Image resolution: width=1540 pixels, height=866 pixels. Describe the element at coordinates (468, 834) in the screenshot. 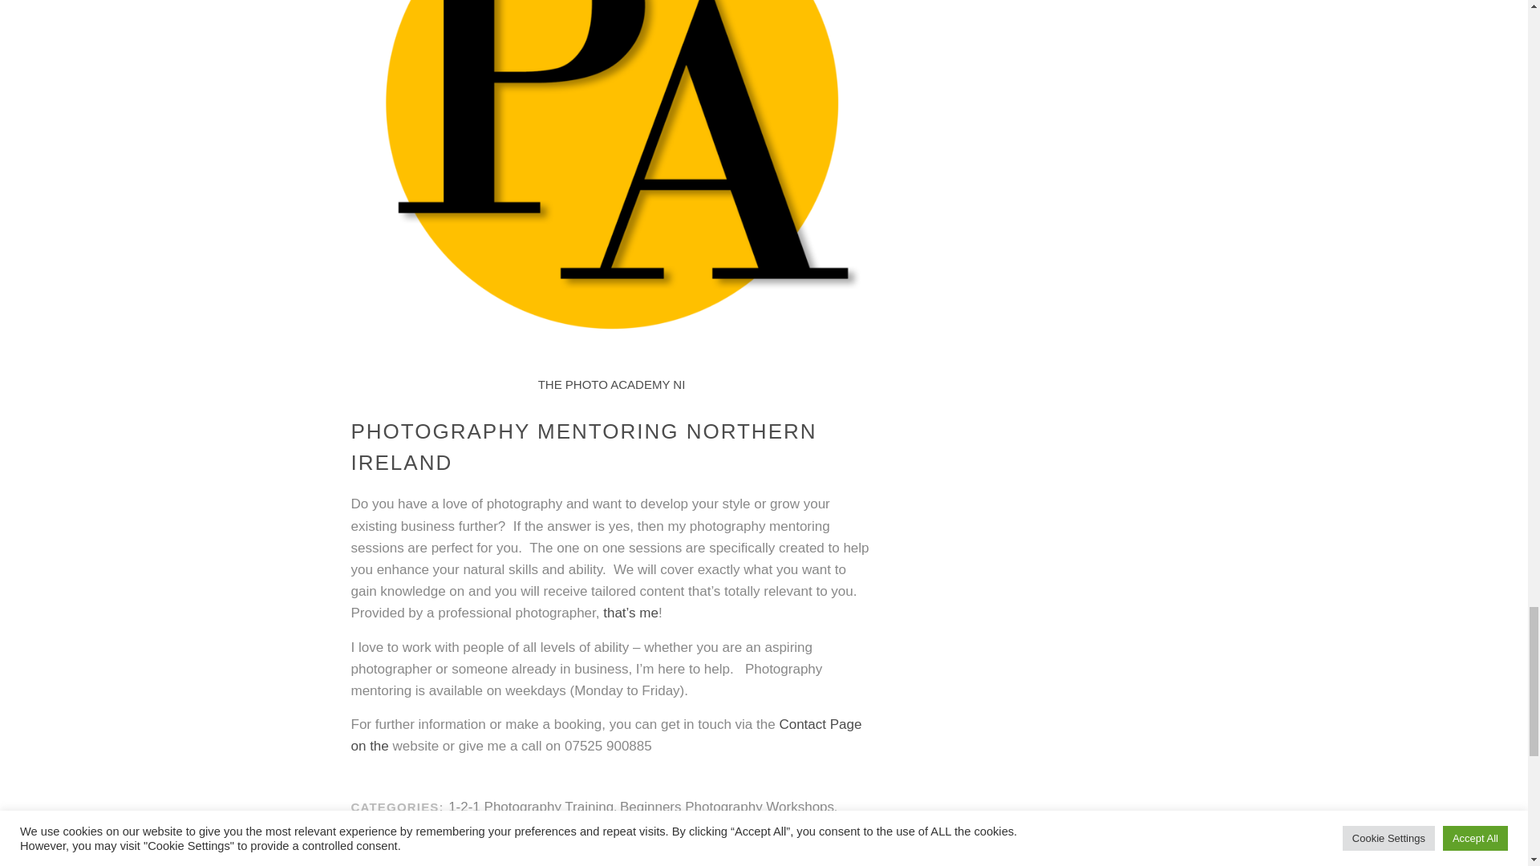

I see `KIDS PHOTOGRAPHY WORKSHOPS` at that location.